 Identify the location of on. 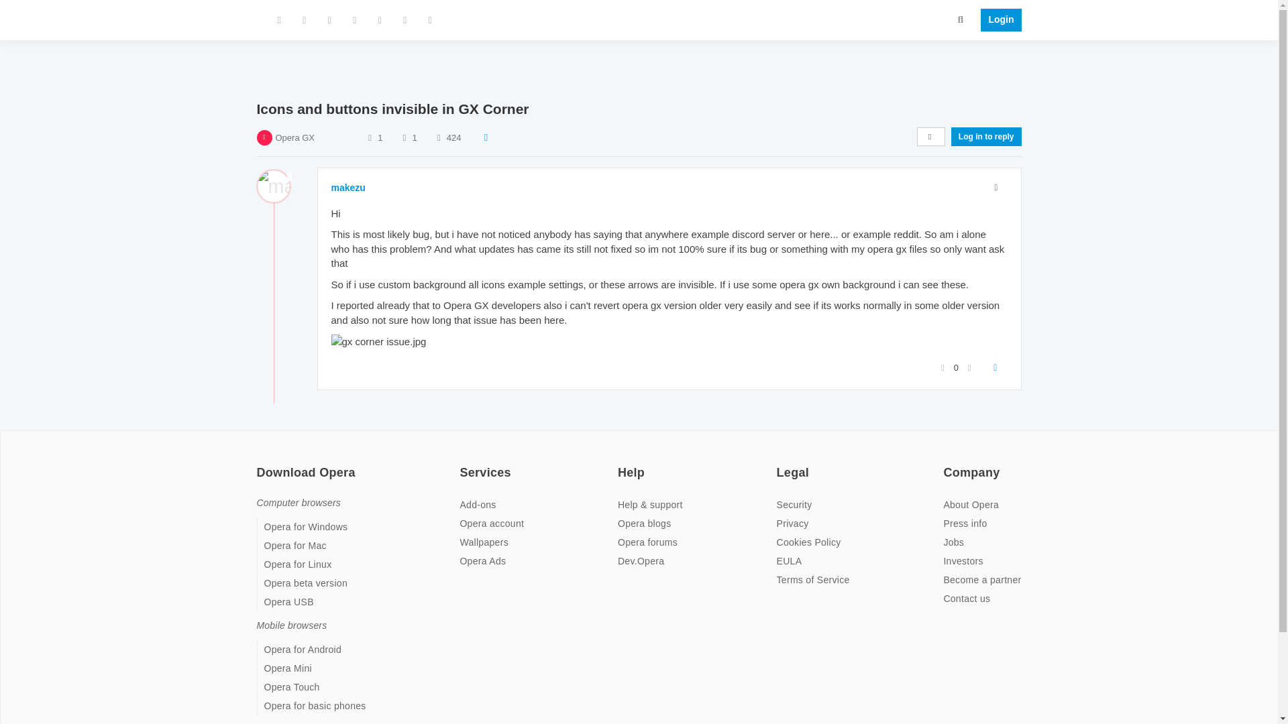
(260, 463).